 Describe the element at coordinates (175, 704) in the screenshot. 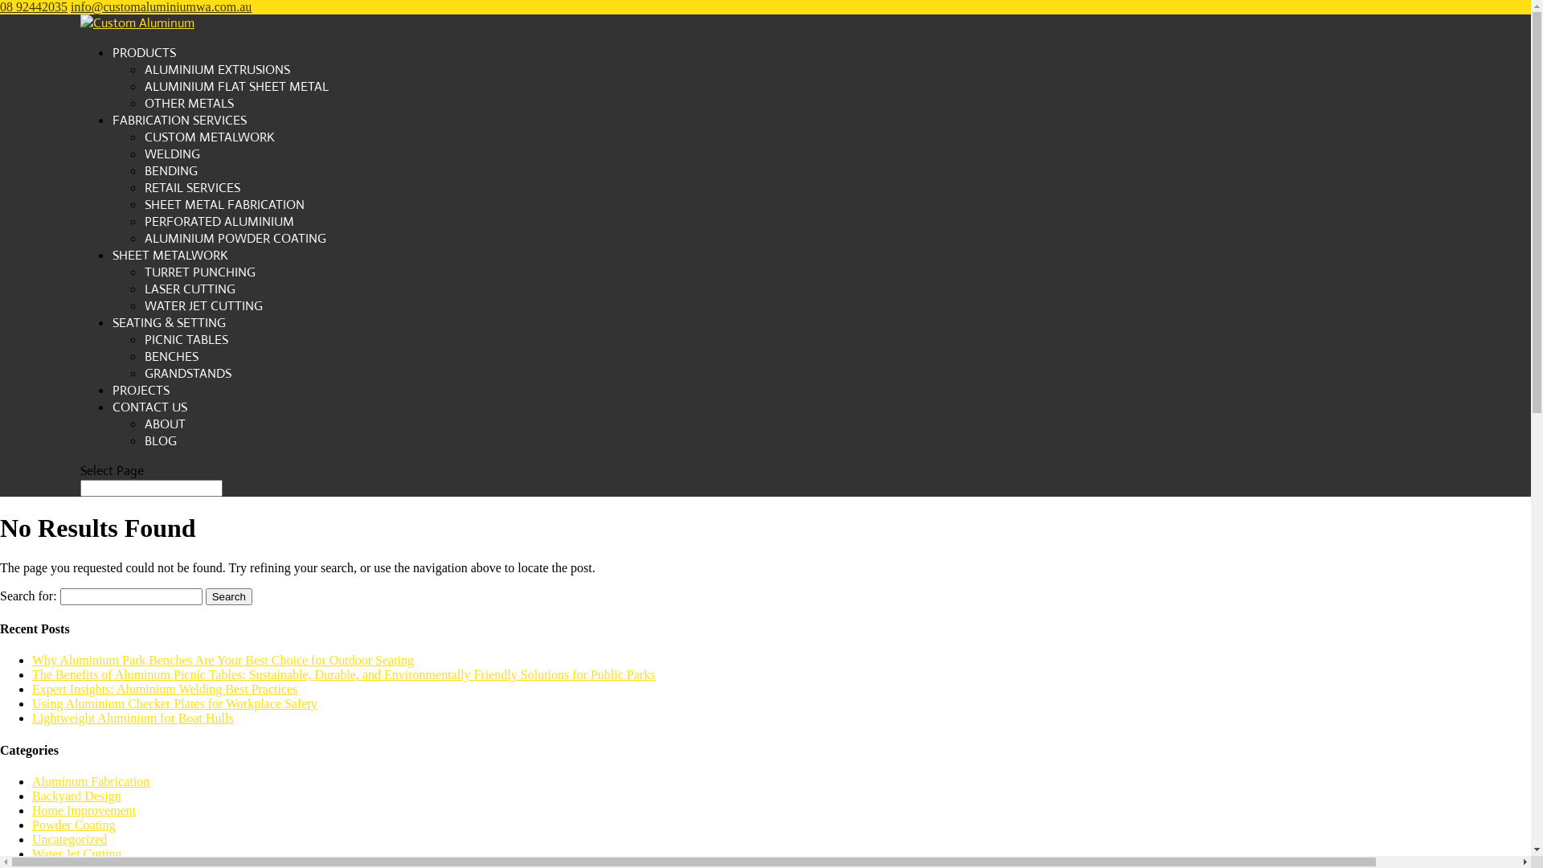

I see `Using Aluminium Checker Plates for Workplace Safety` at that location.